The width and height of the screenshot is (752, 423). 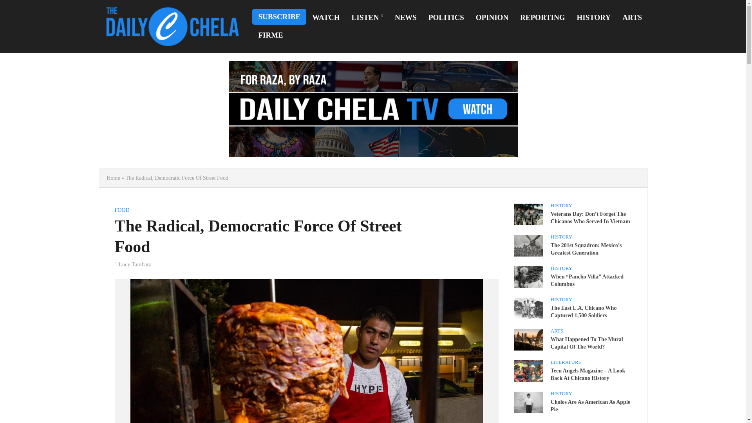 What do you see at coordinates (325, 18) in the screenshot?
I see `WATCH` at bounding box center [325, 18].